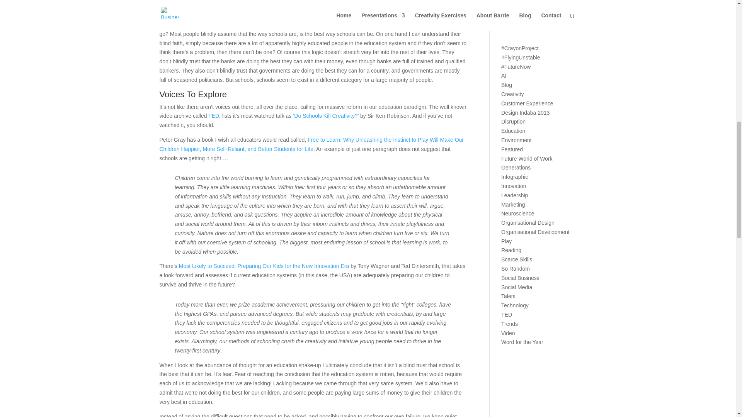 The width and height of the screenshot is (742, 417). Describe the element at coordinates (512, 149) in the screenshot. I see `Featured` at that location.